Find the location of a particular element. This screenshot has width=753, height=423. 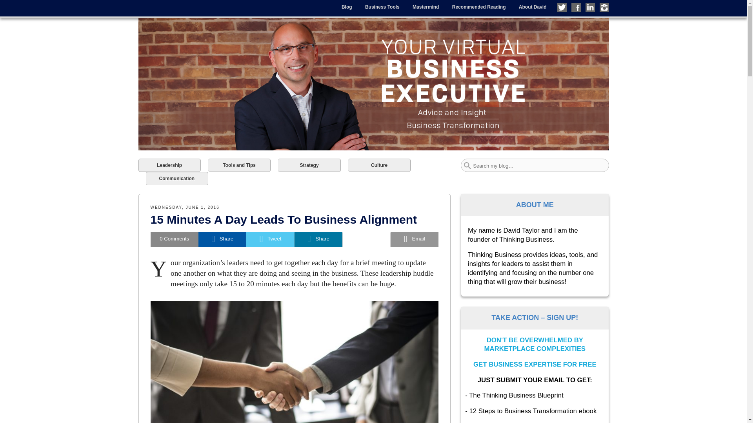

Culture is located at coordinates (379, 165).